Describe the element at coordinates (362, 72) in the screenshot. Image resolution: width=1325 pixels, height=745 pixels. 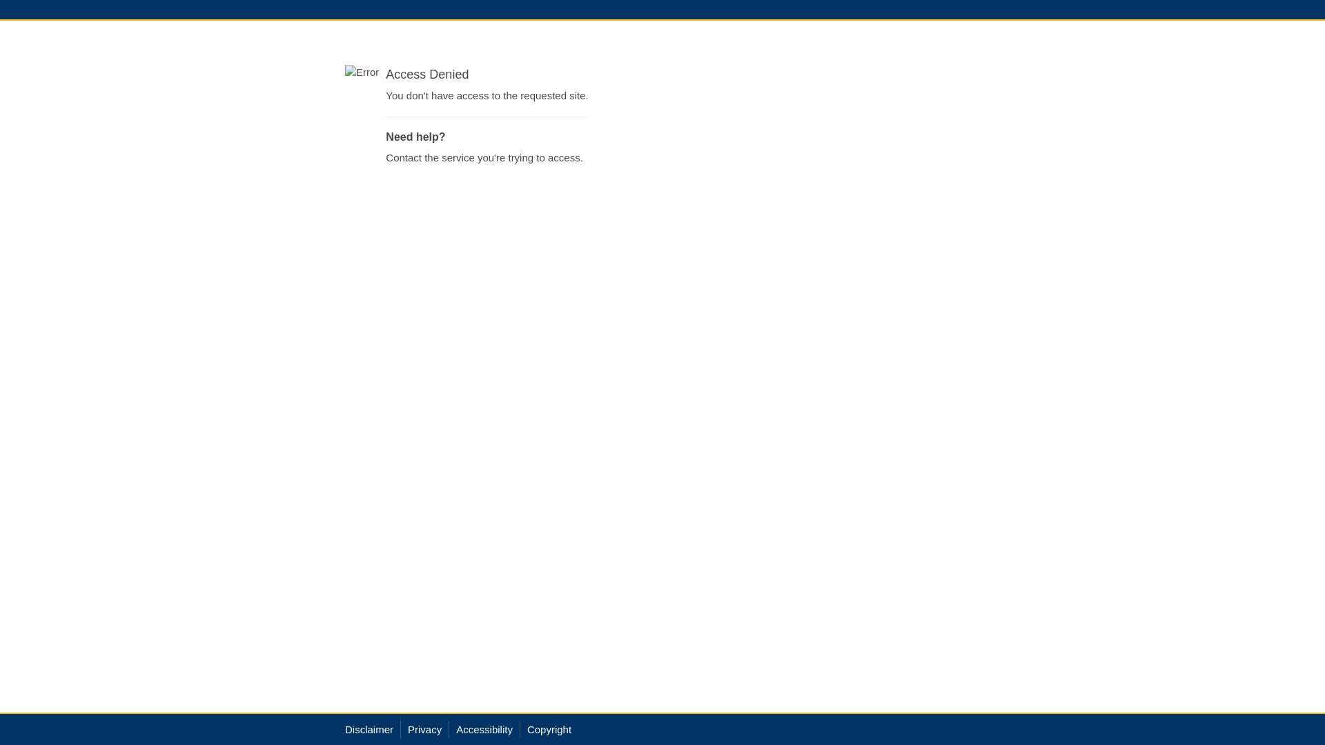
I see `Error` at that location.